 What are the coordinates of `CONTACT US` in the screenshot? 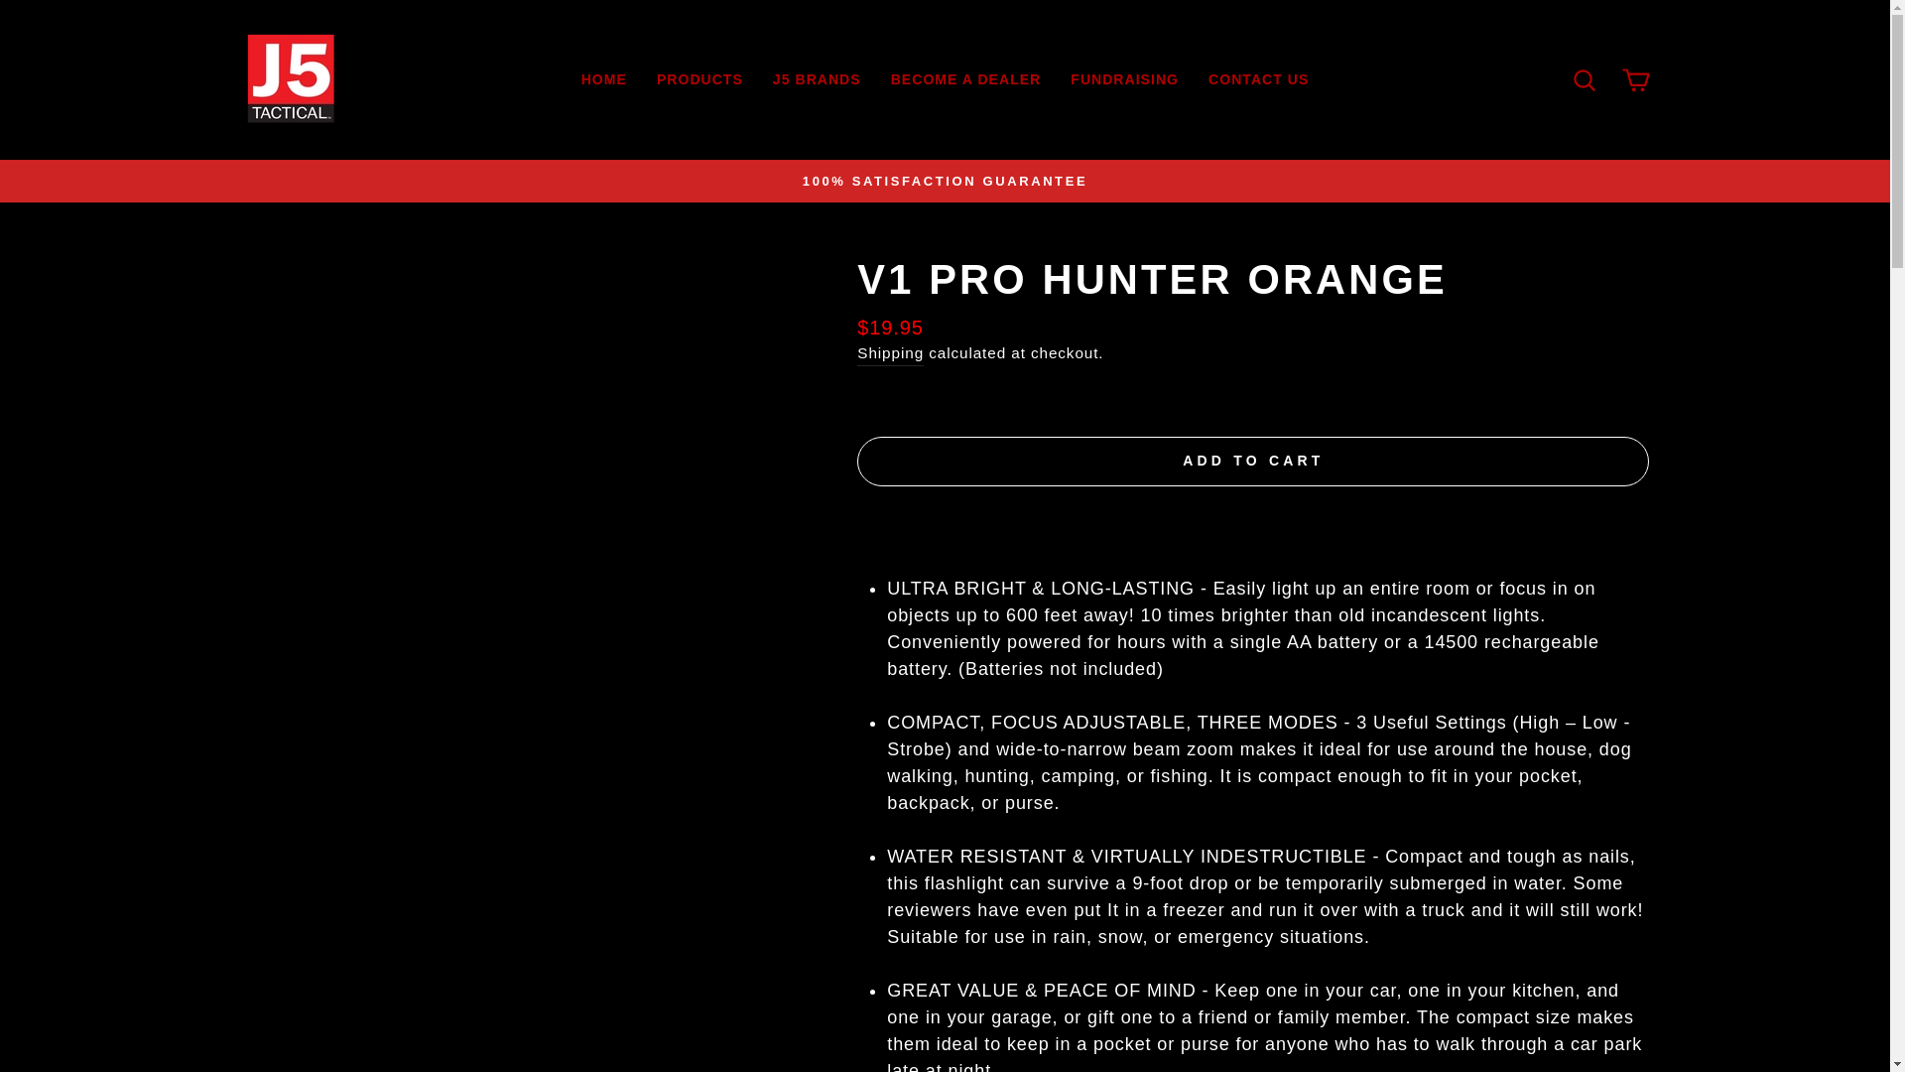 It's located at (1258, 79).